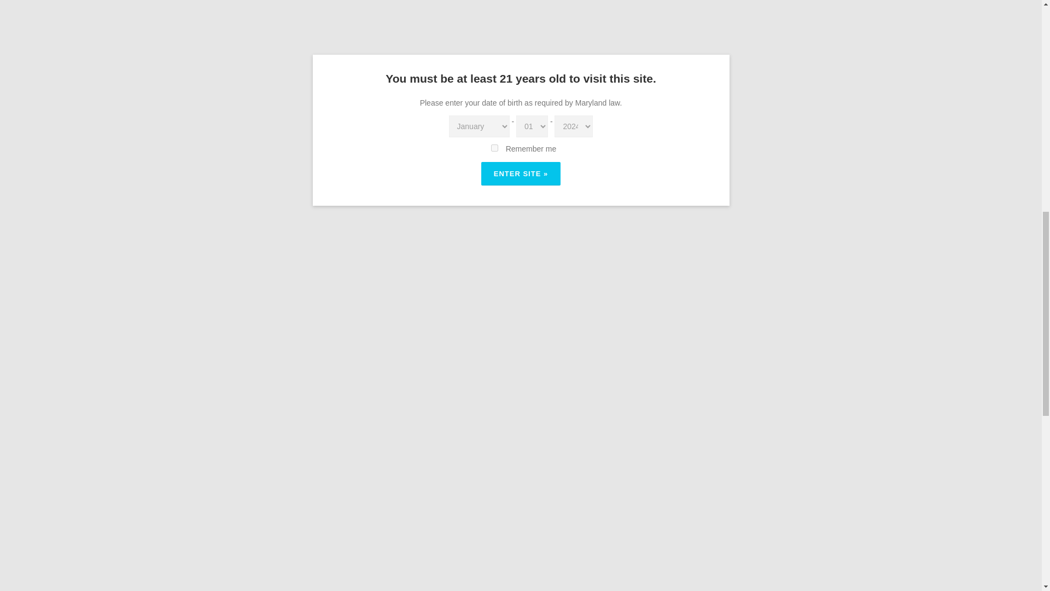 This screenshot has height=591, width=1050. I want to click on EVENTS, so click(402, 415).